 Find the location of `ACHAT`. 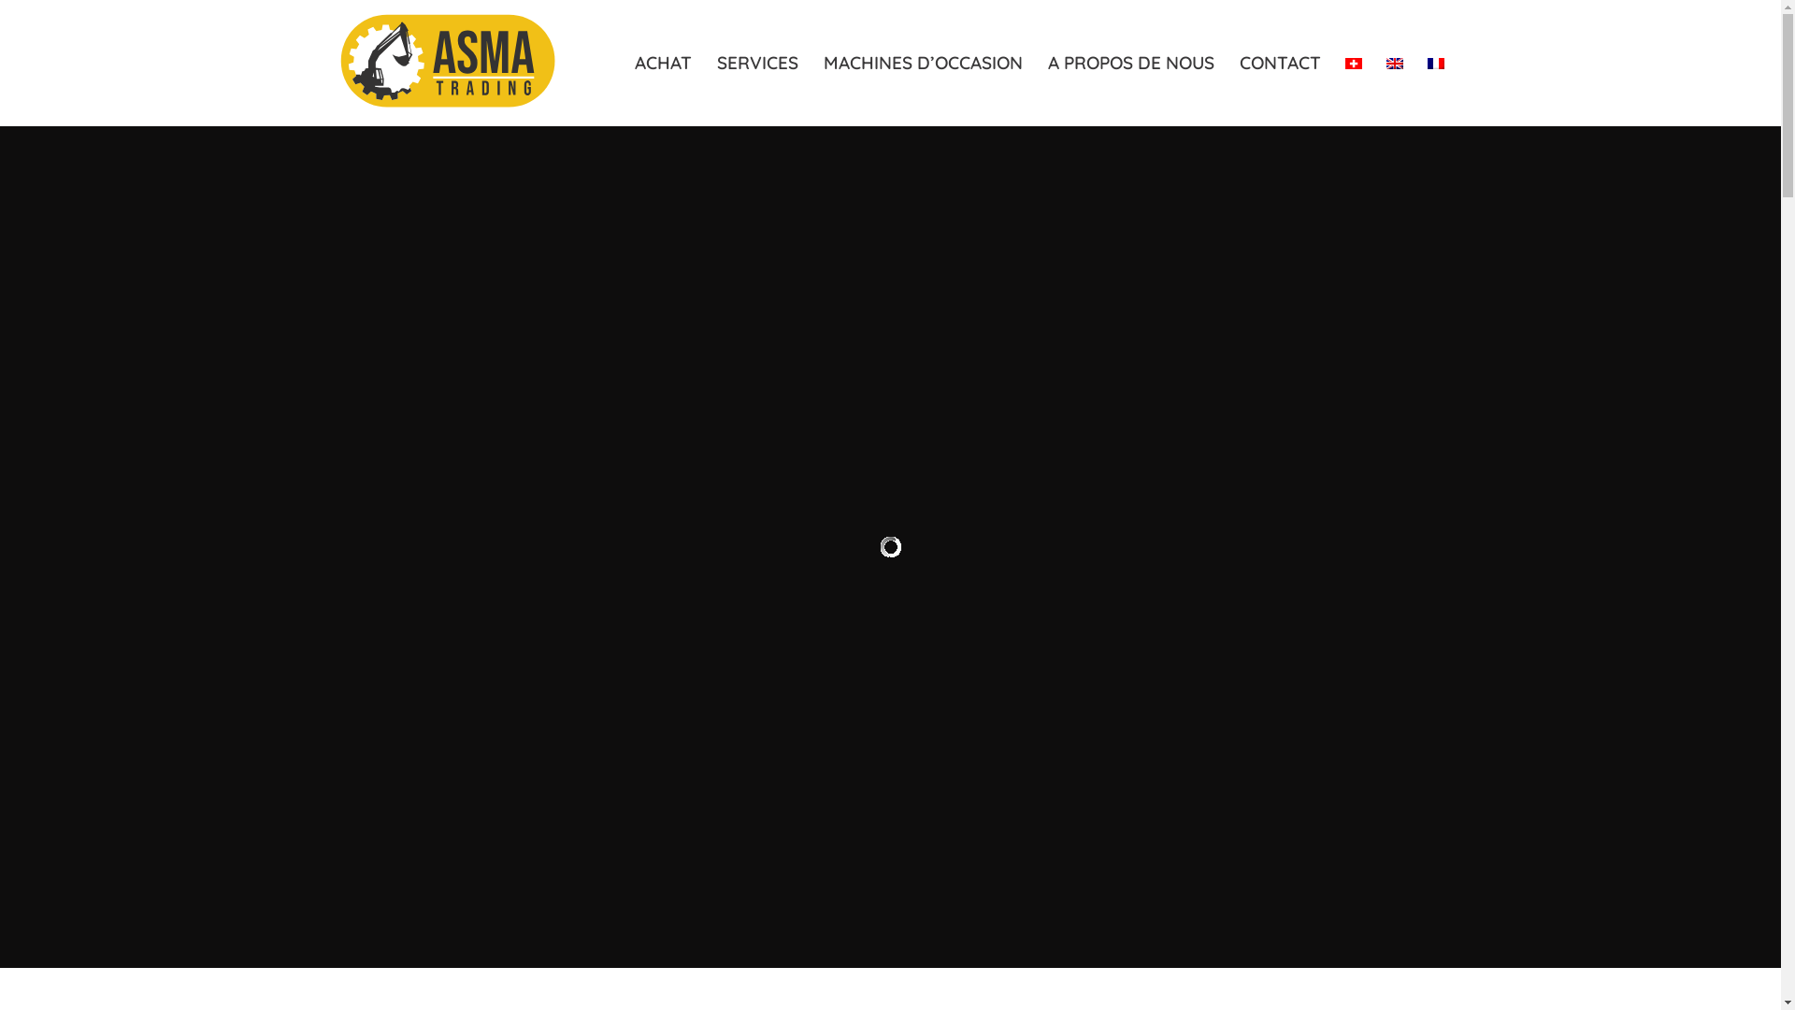

ACHAT is located at coordinates (664, 64).